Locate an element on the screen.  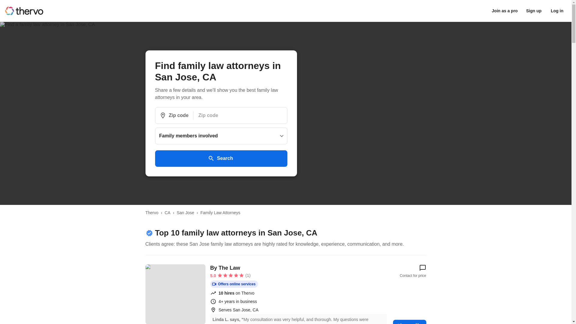
Log in is located at coordinates (557, 11).